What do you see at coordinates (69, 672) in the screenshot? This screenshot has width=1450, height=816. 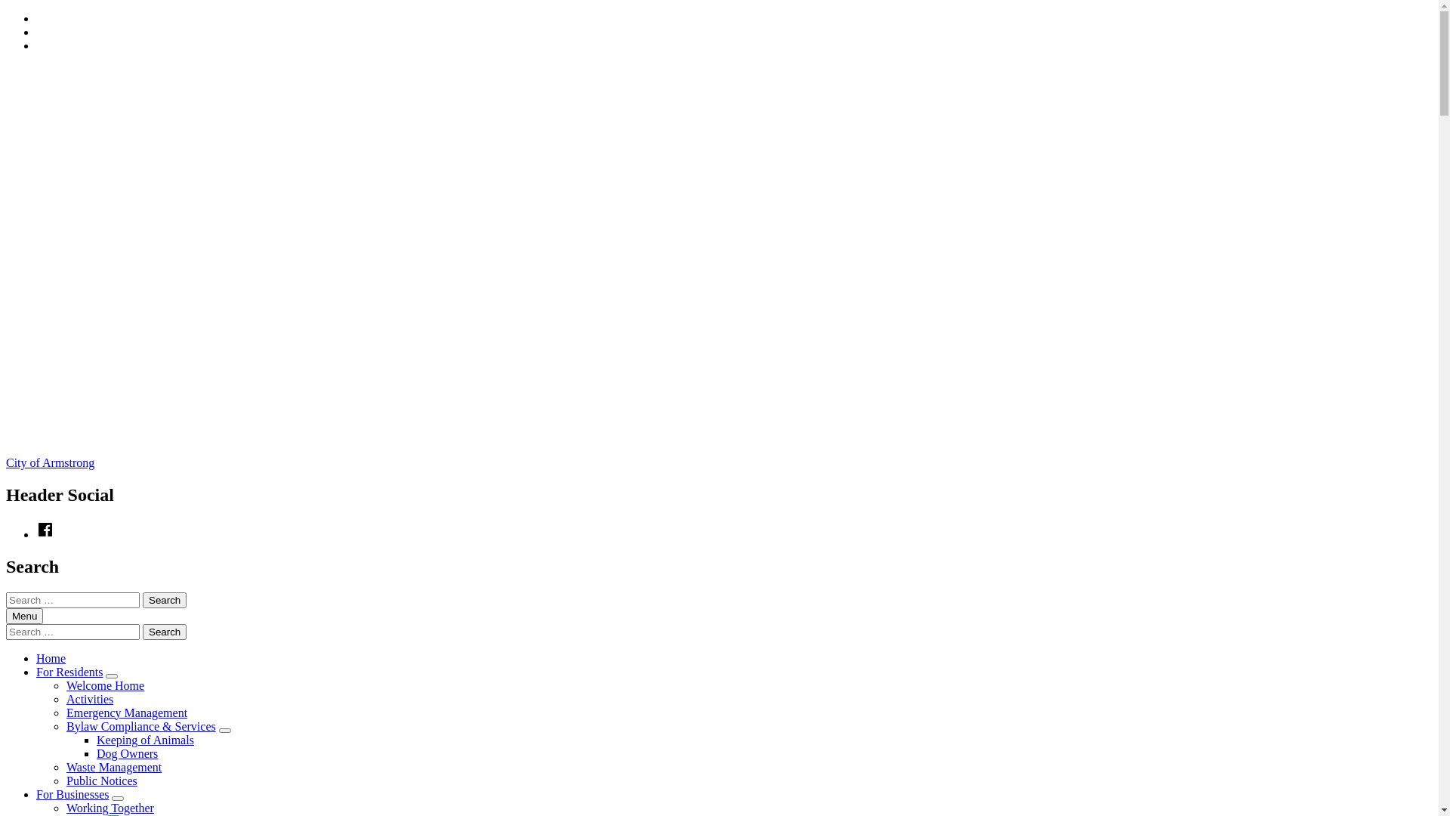 I see `For Residents` at bounding box center [69, 672].